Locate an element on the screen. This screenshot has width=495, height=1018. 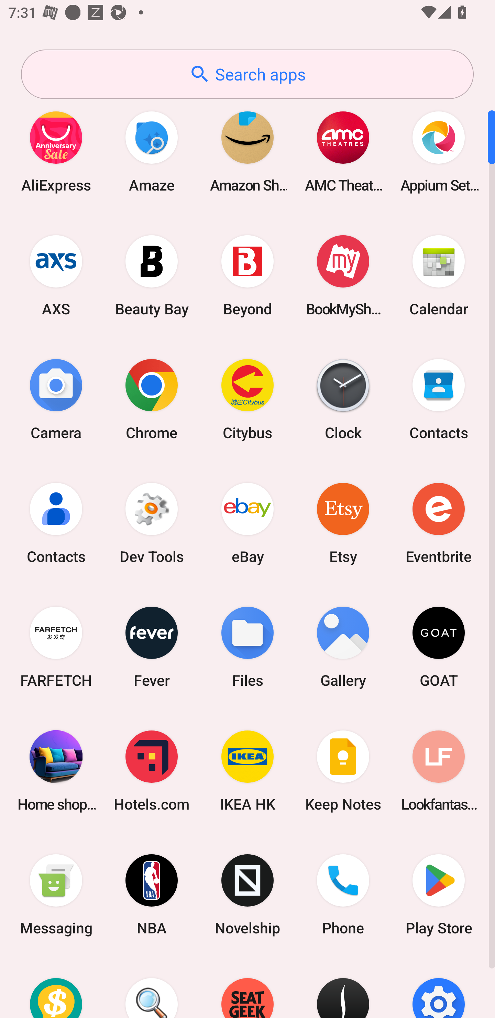
BookMyShow is located at coordinates (343, 275).